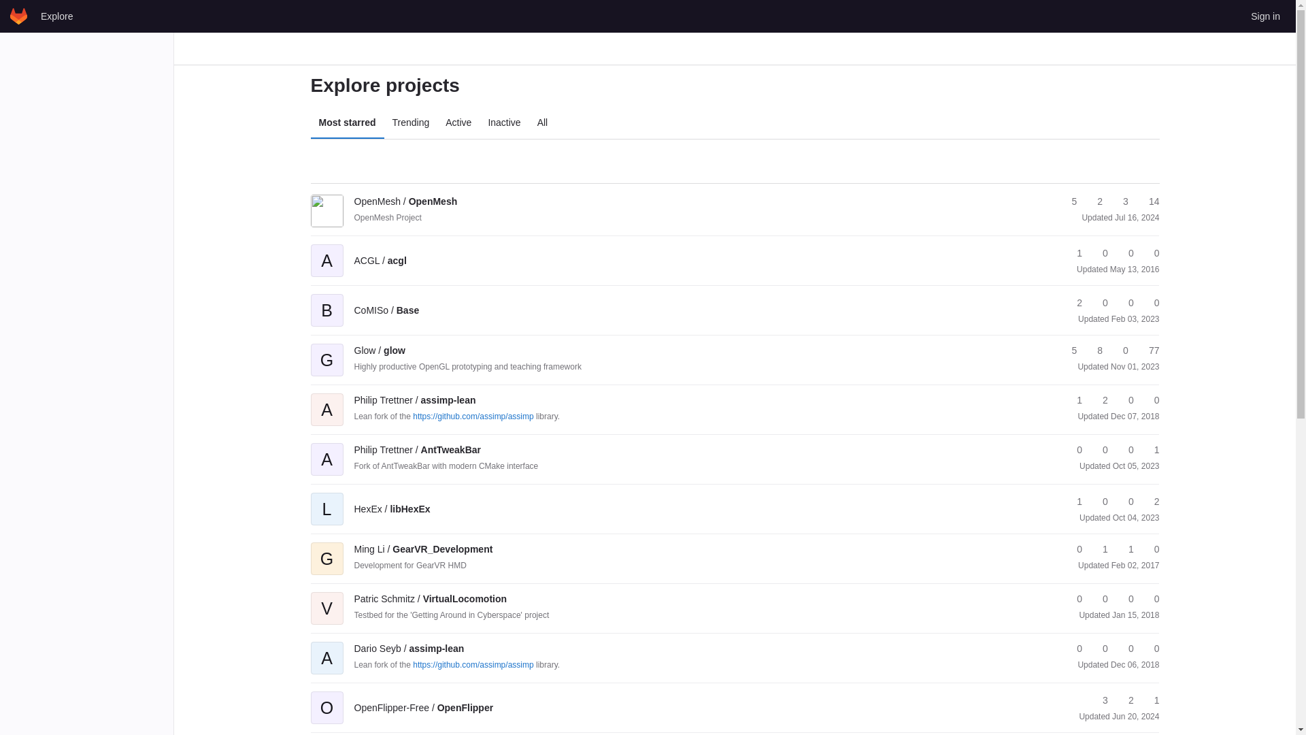 The image size is (1306, 735). What do you see at coordinates (56, 16) in the screenshot?
I see `Explore` at bounding box center [56, 16].